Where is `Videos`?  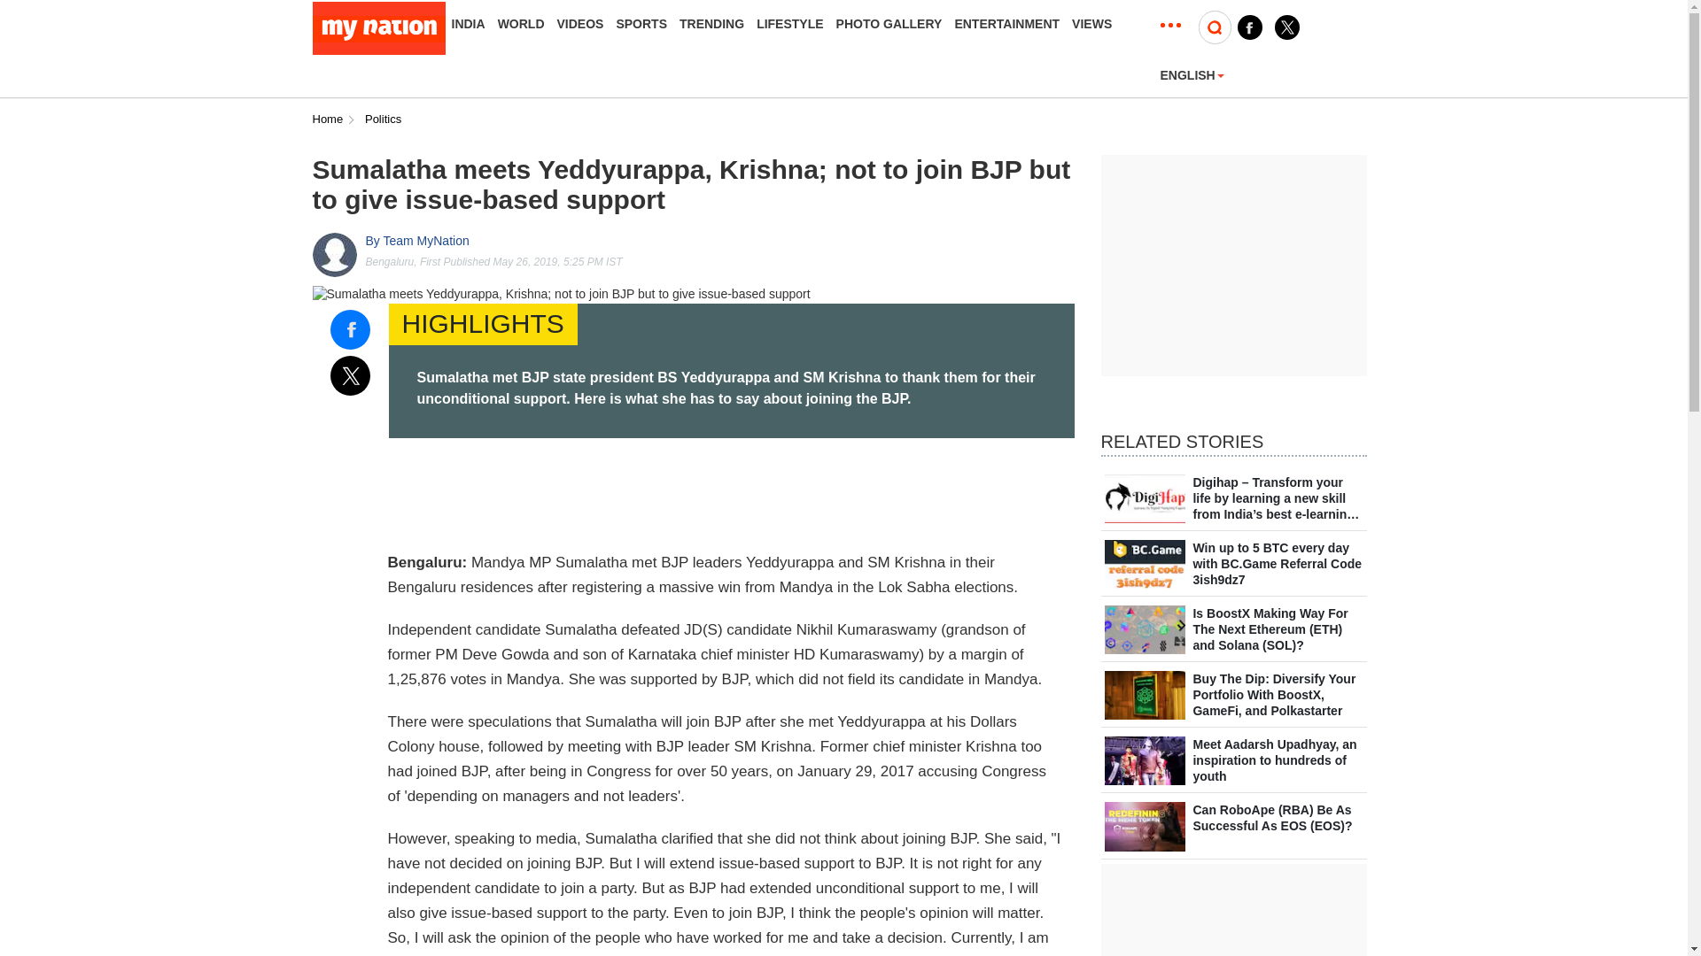
Videos is located at coordinates (580, 23).